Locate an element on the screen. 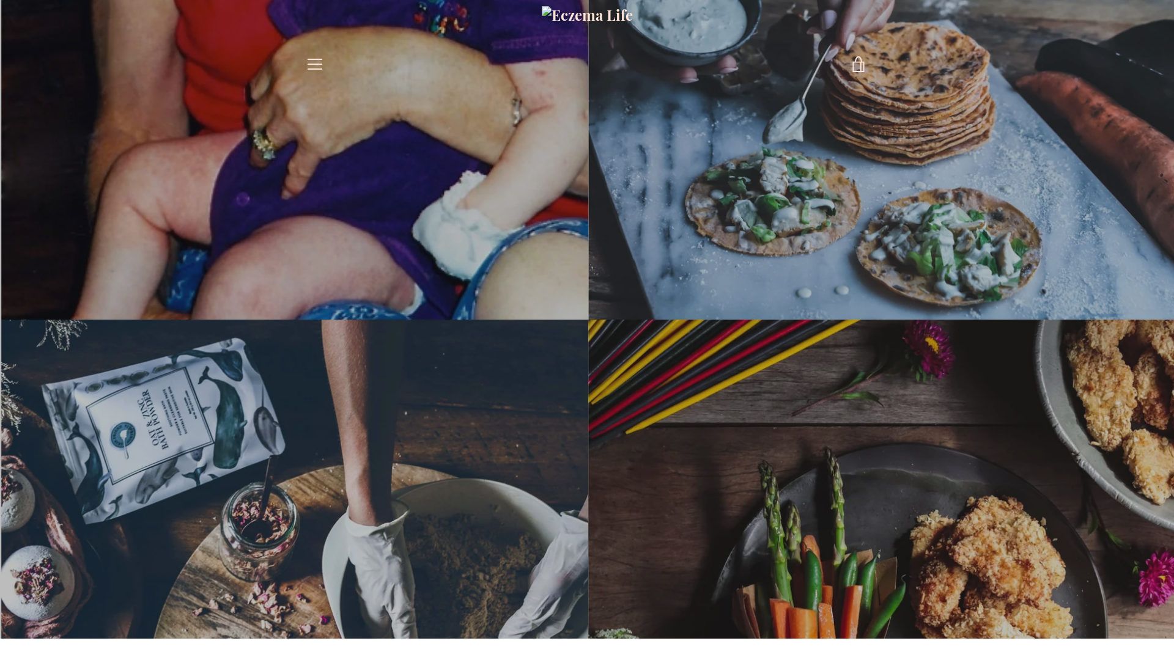 The image size is (1174, 660). Skip to content is located at coordinates (0, 0).